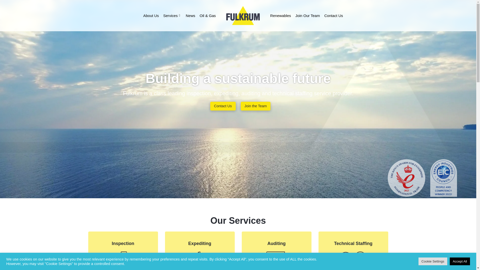 This screenshot has width=480, height=270. I want to click on News, so click(190, 15).